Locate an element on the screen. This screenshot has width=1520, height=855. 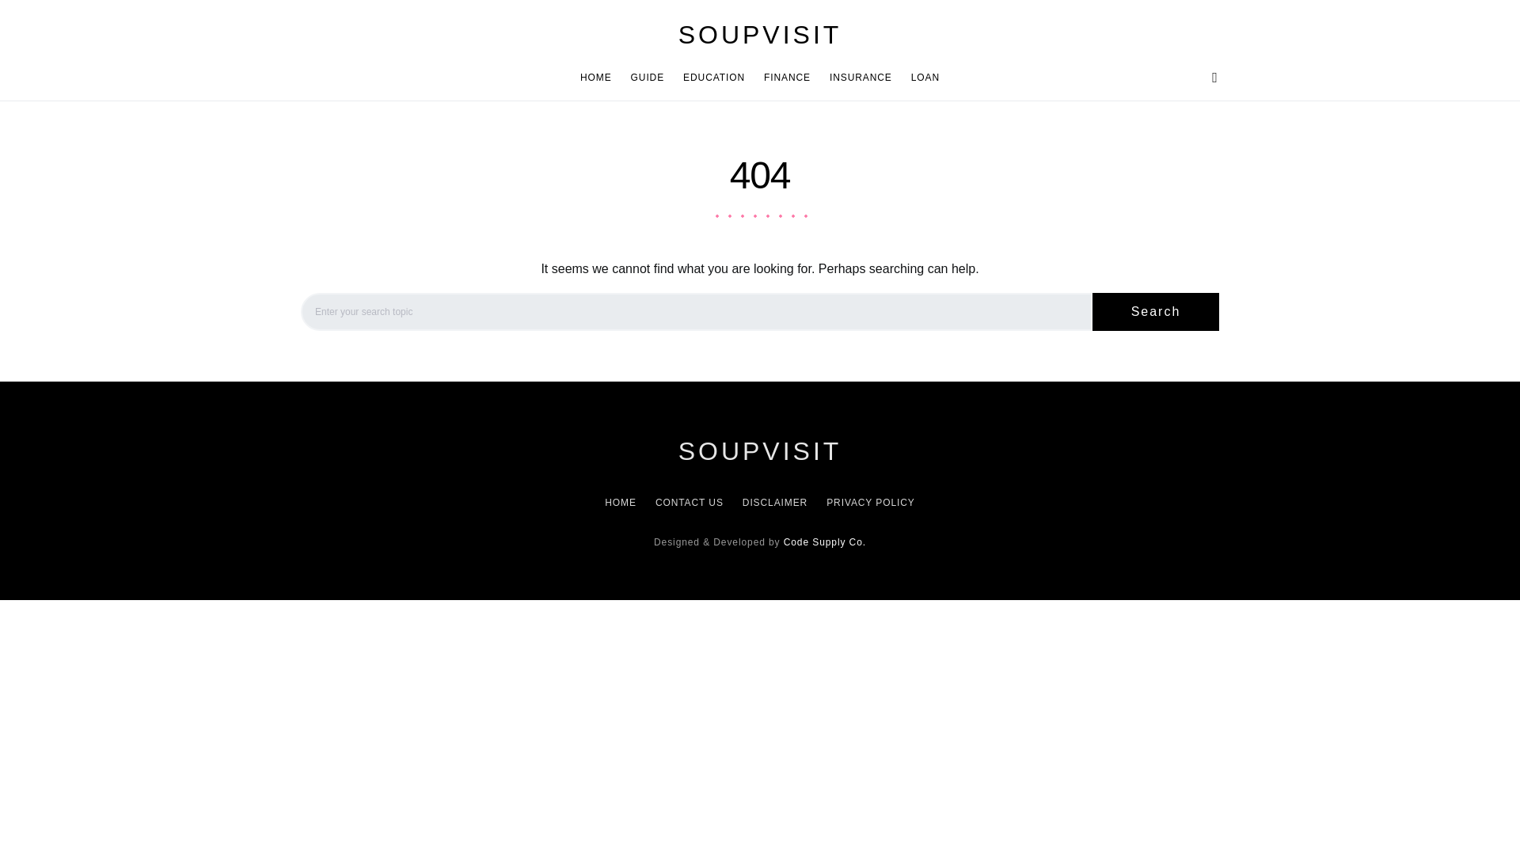
PRIVACY POLICY is located at coordinates (866, 502).